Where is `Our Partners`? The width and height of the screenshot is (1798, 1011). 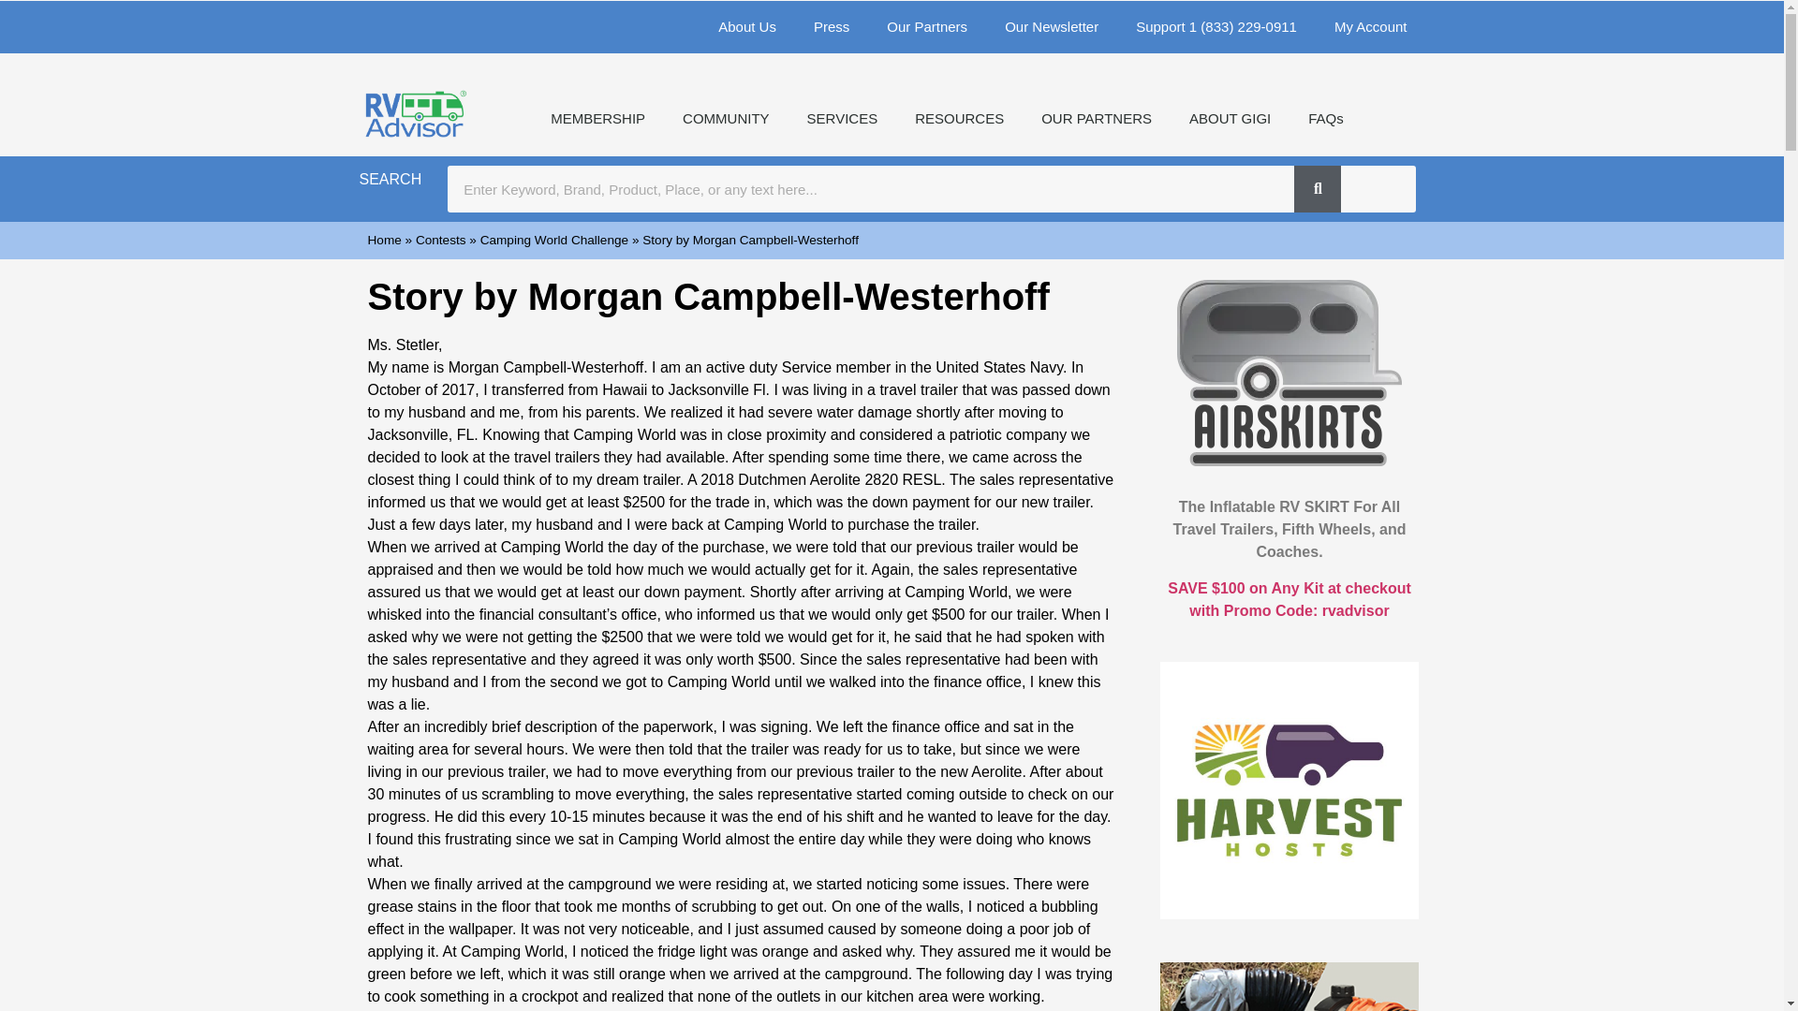
Our Partners is located at coordinates (927, 27).